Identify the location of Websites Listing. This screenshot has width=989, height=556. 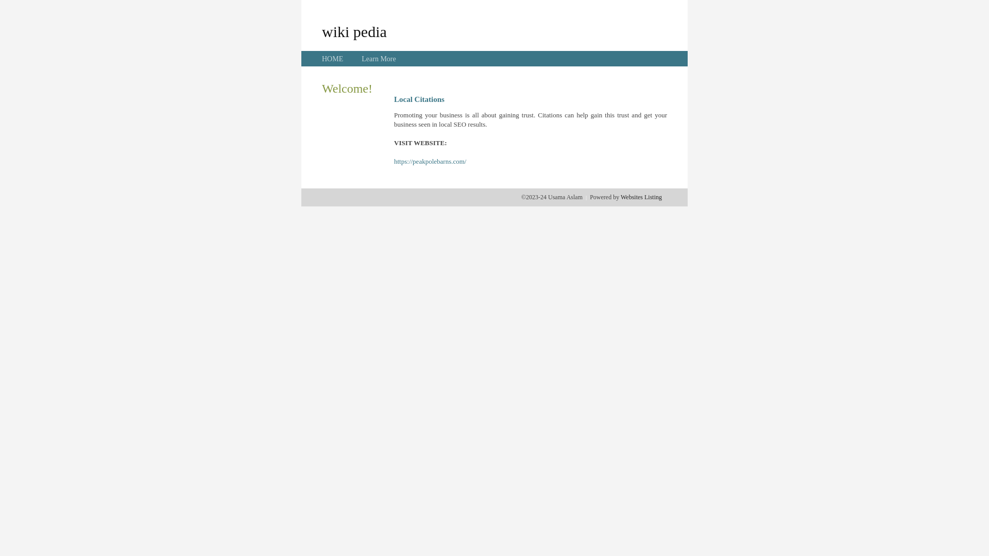
(641, 197).